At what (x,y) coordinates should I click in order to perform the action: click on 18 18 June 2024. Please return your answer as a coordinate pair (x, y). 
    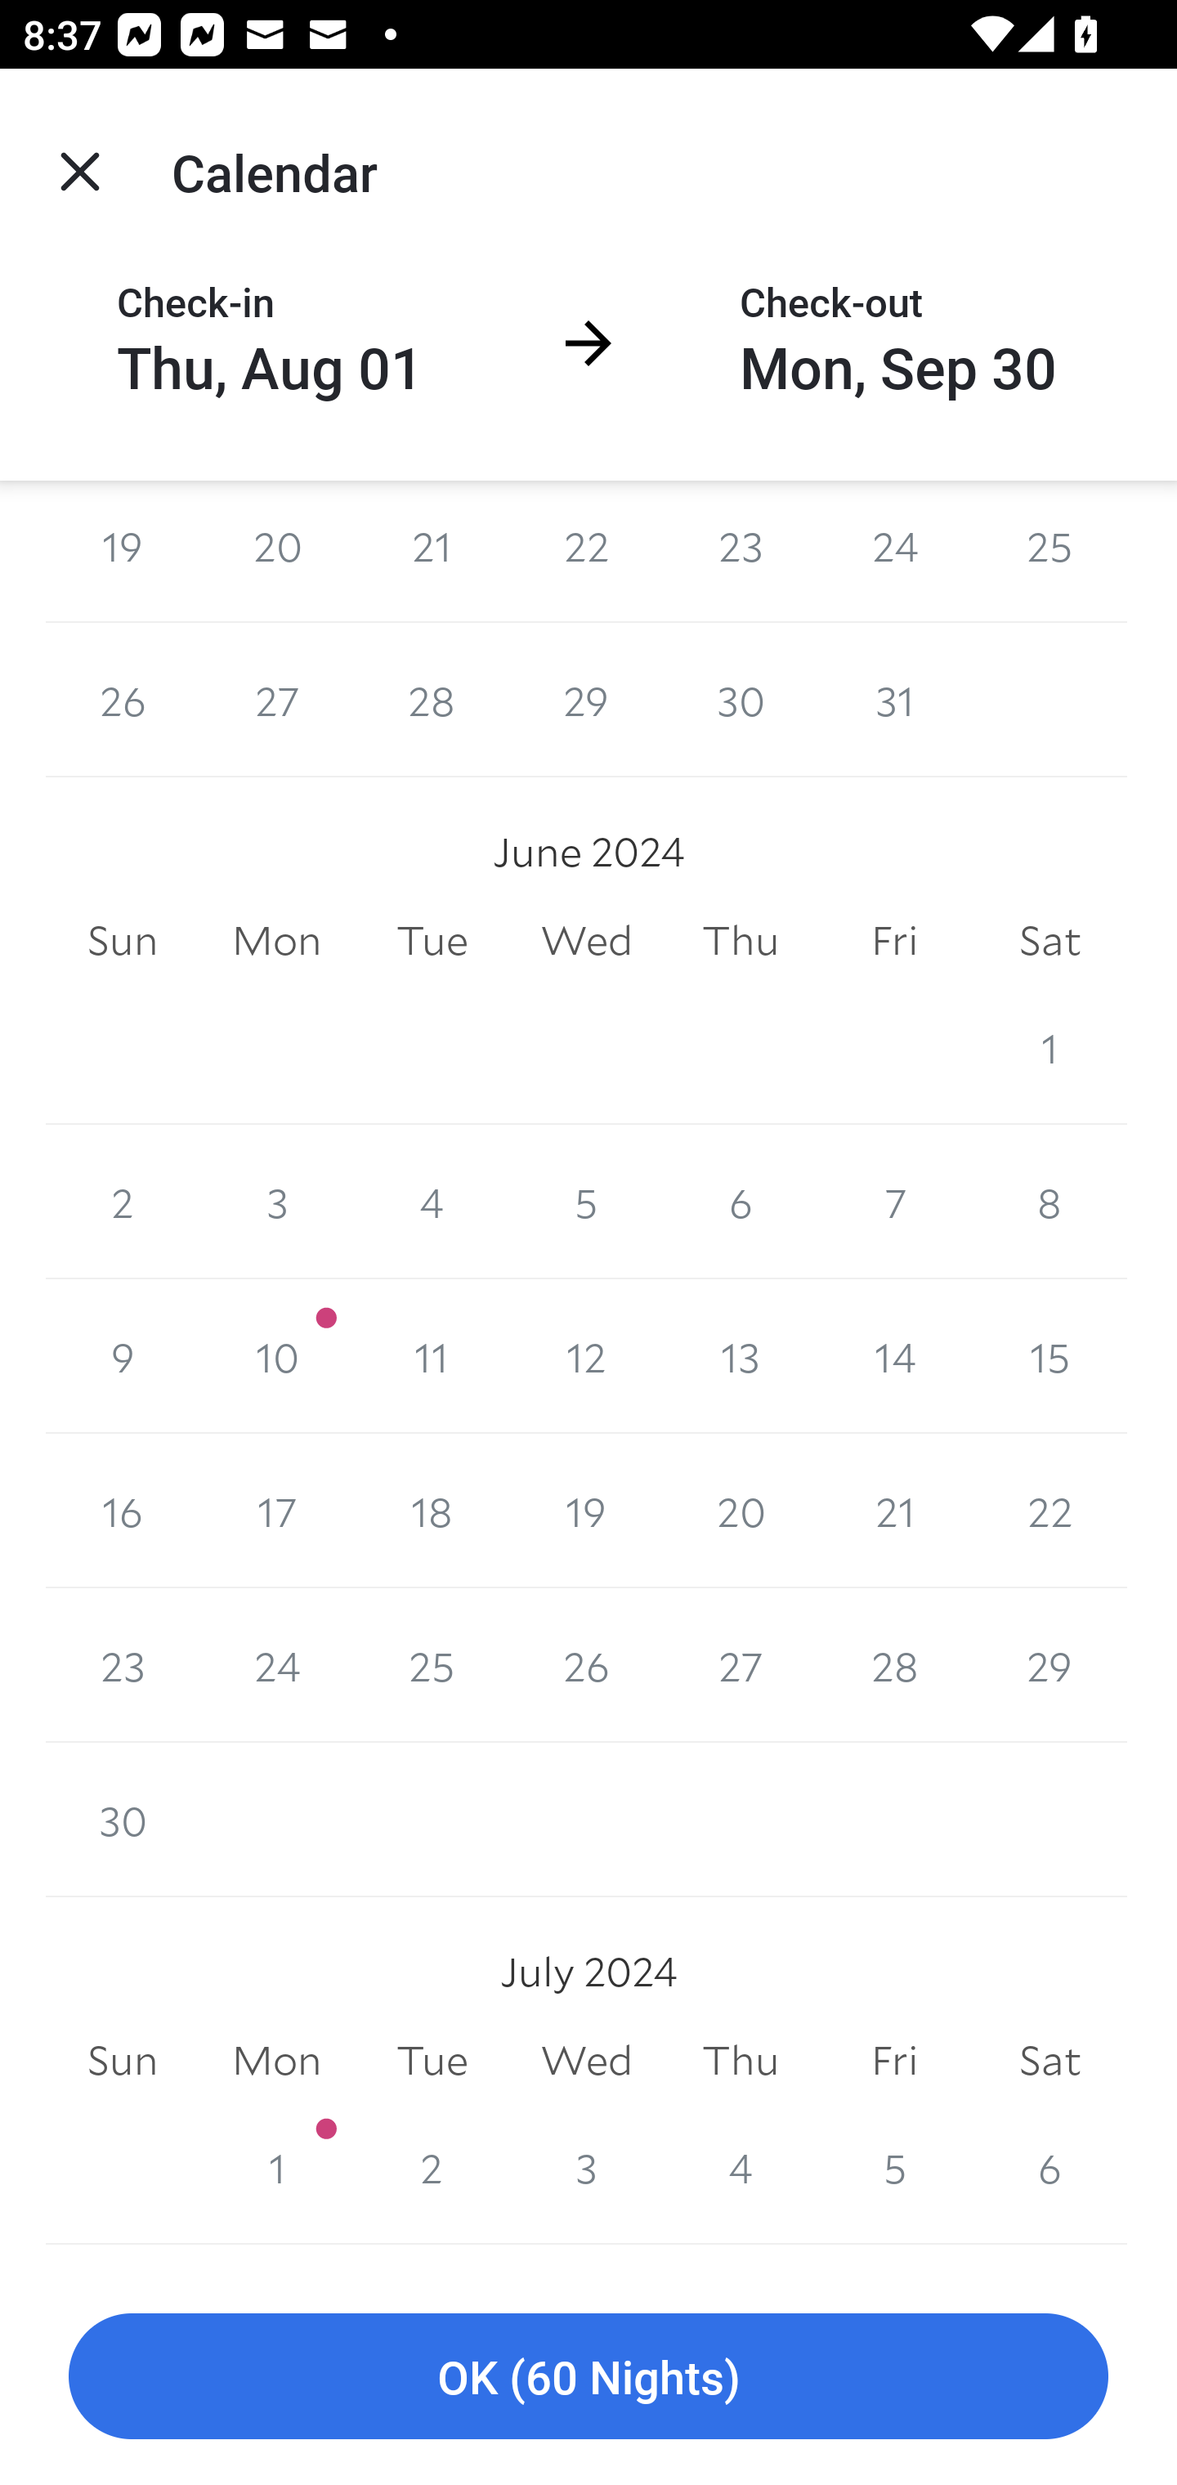
    Looking at the image, I should click on (432, 1511).